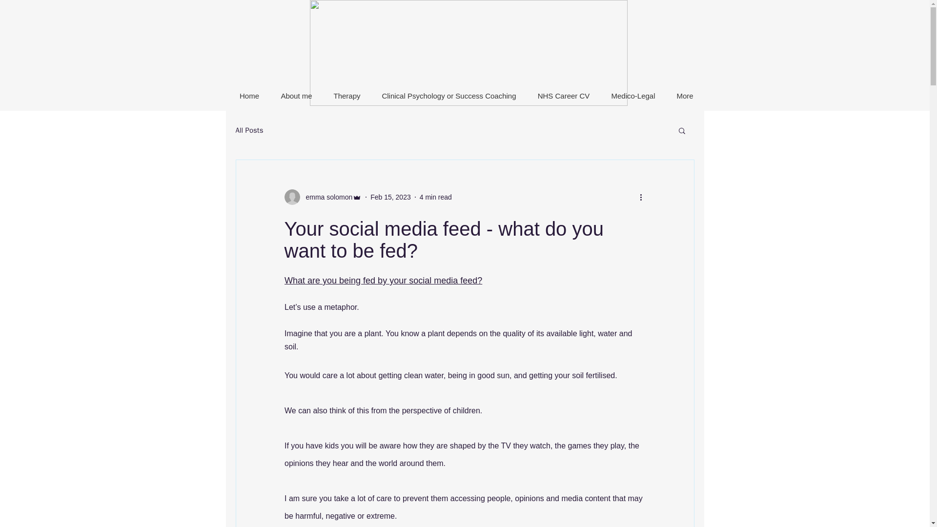 The height and width of the screenshot is (527, 937). Describe the element at coordinates (347, 96) in the screenshot. I see `Therapy` at that location.